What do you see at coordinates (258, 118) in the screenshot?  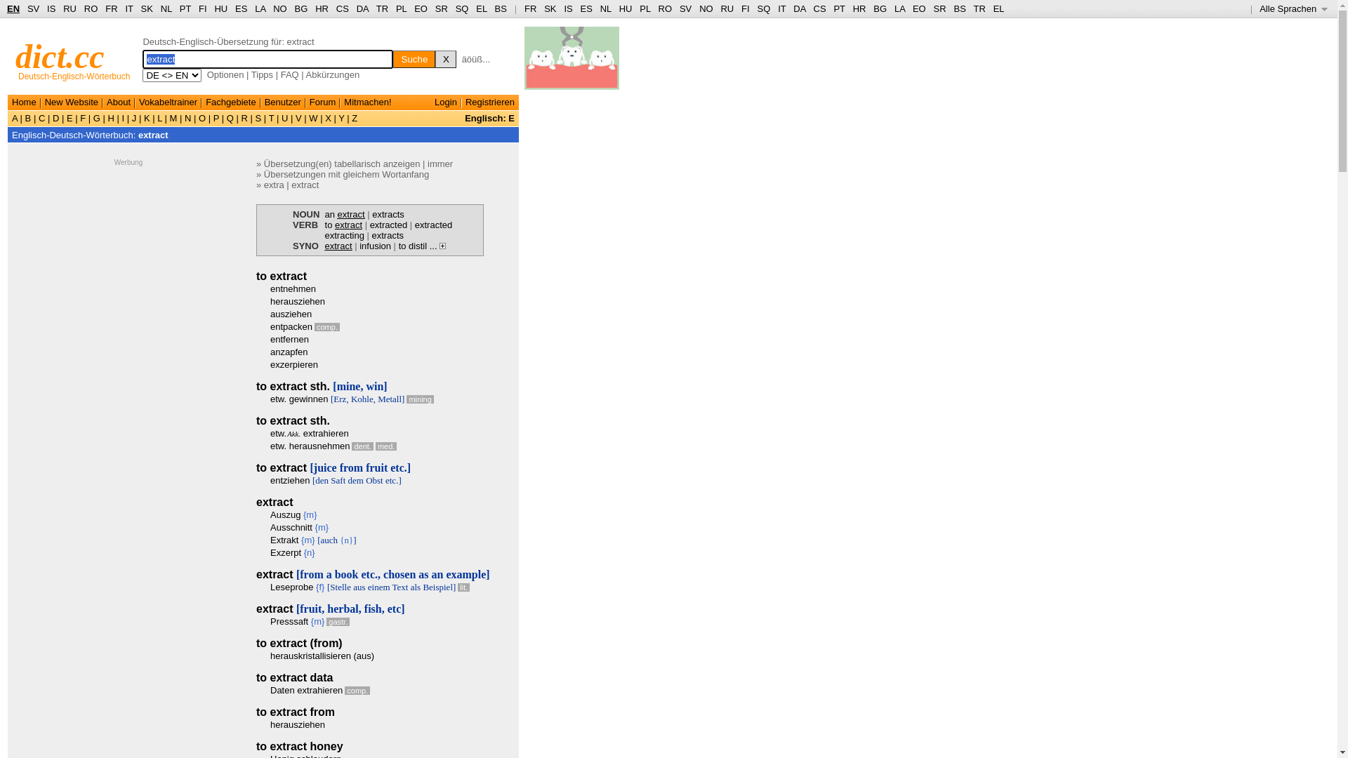 I see `S` at bounding box center [258, 118].